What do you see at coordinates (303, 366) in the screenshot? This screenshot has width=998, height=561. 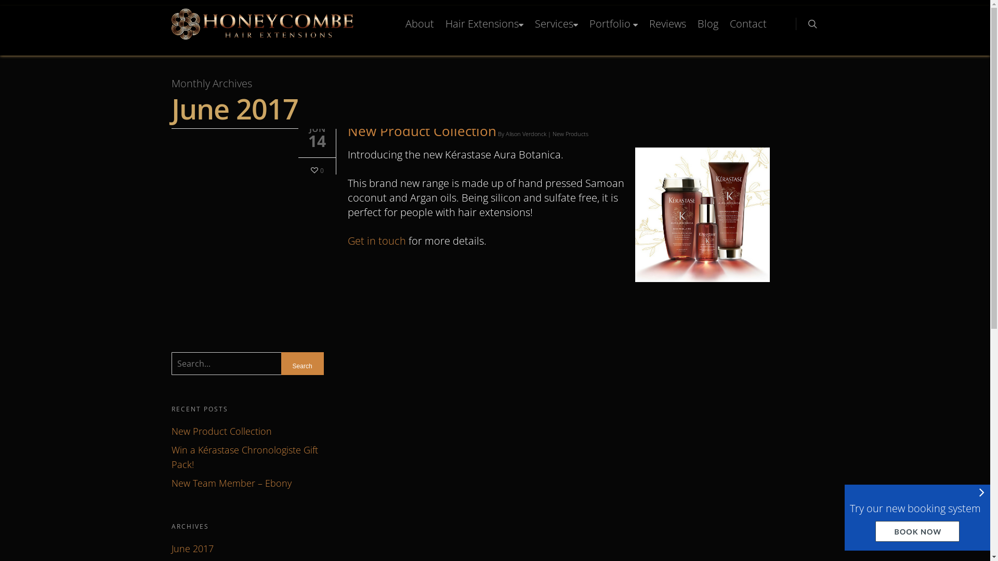 I see `Search` at bounding box center [303, 366].